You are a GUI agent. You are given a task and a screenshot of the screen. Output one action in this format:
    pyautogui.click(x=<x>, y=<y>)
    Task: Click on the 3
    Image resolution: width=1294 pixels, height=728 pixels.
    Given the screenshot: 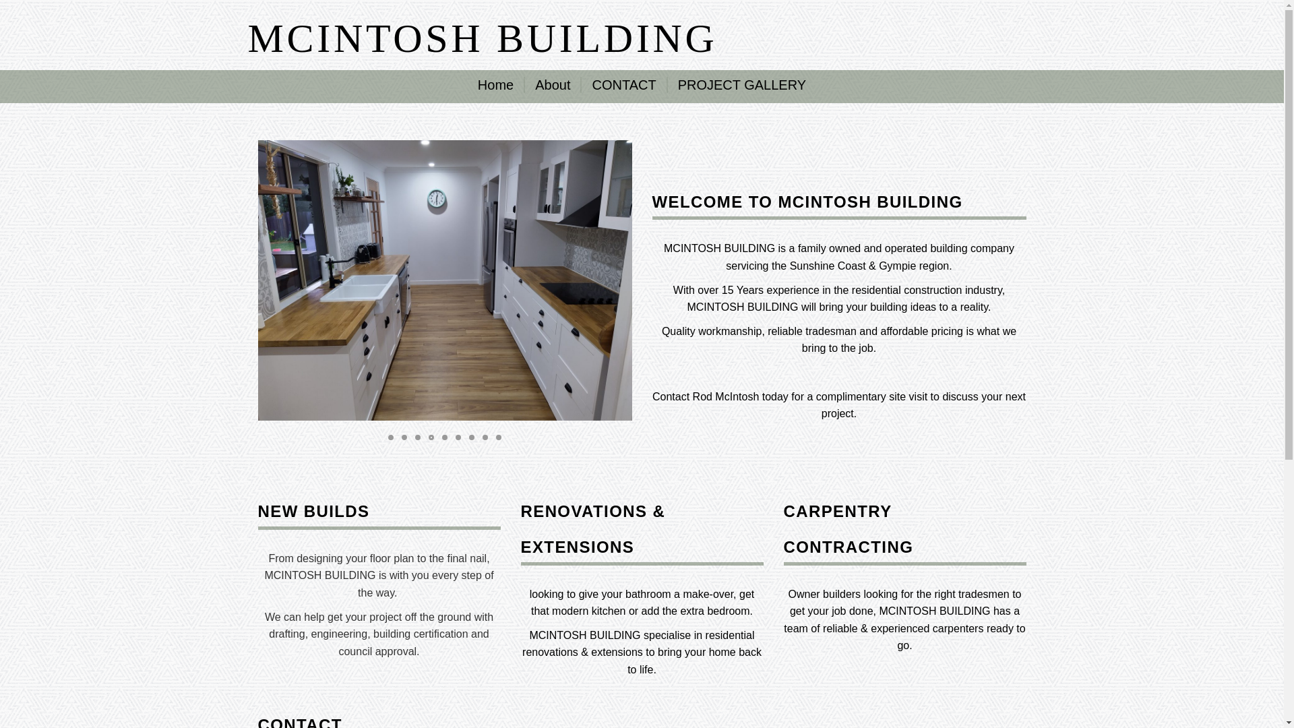 What is the action you would take?
    pyautogui.click(x=418, y=437)
    